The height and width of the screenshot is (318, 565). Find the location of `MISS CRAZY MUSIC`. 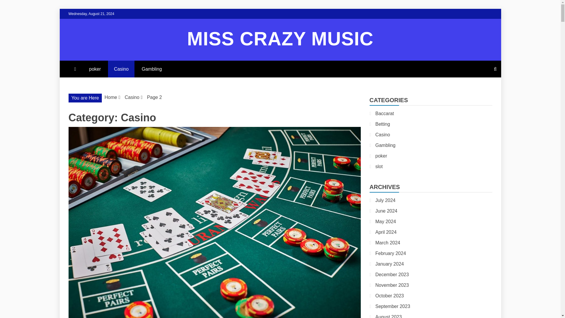

MISS CRAZY MUSIC is located at coordinates (280, 39).